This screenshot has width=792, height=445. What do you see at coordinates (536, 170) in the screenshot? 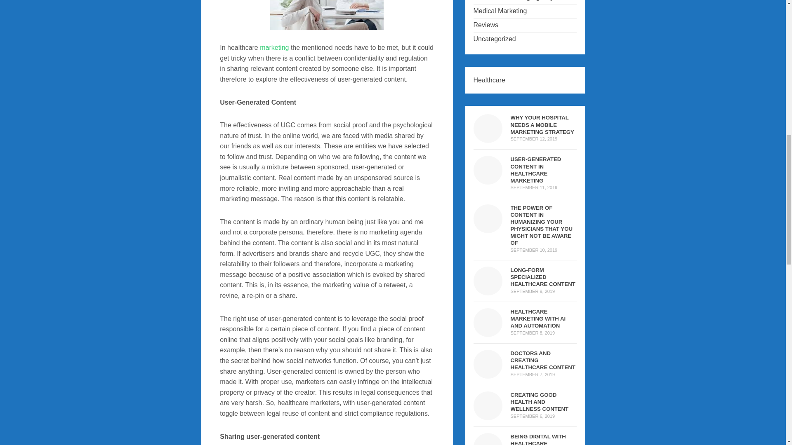
I see `User-Generated Content in Healthcare Marketing` at bounding box center [536, 170].